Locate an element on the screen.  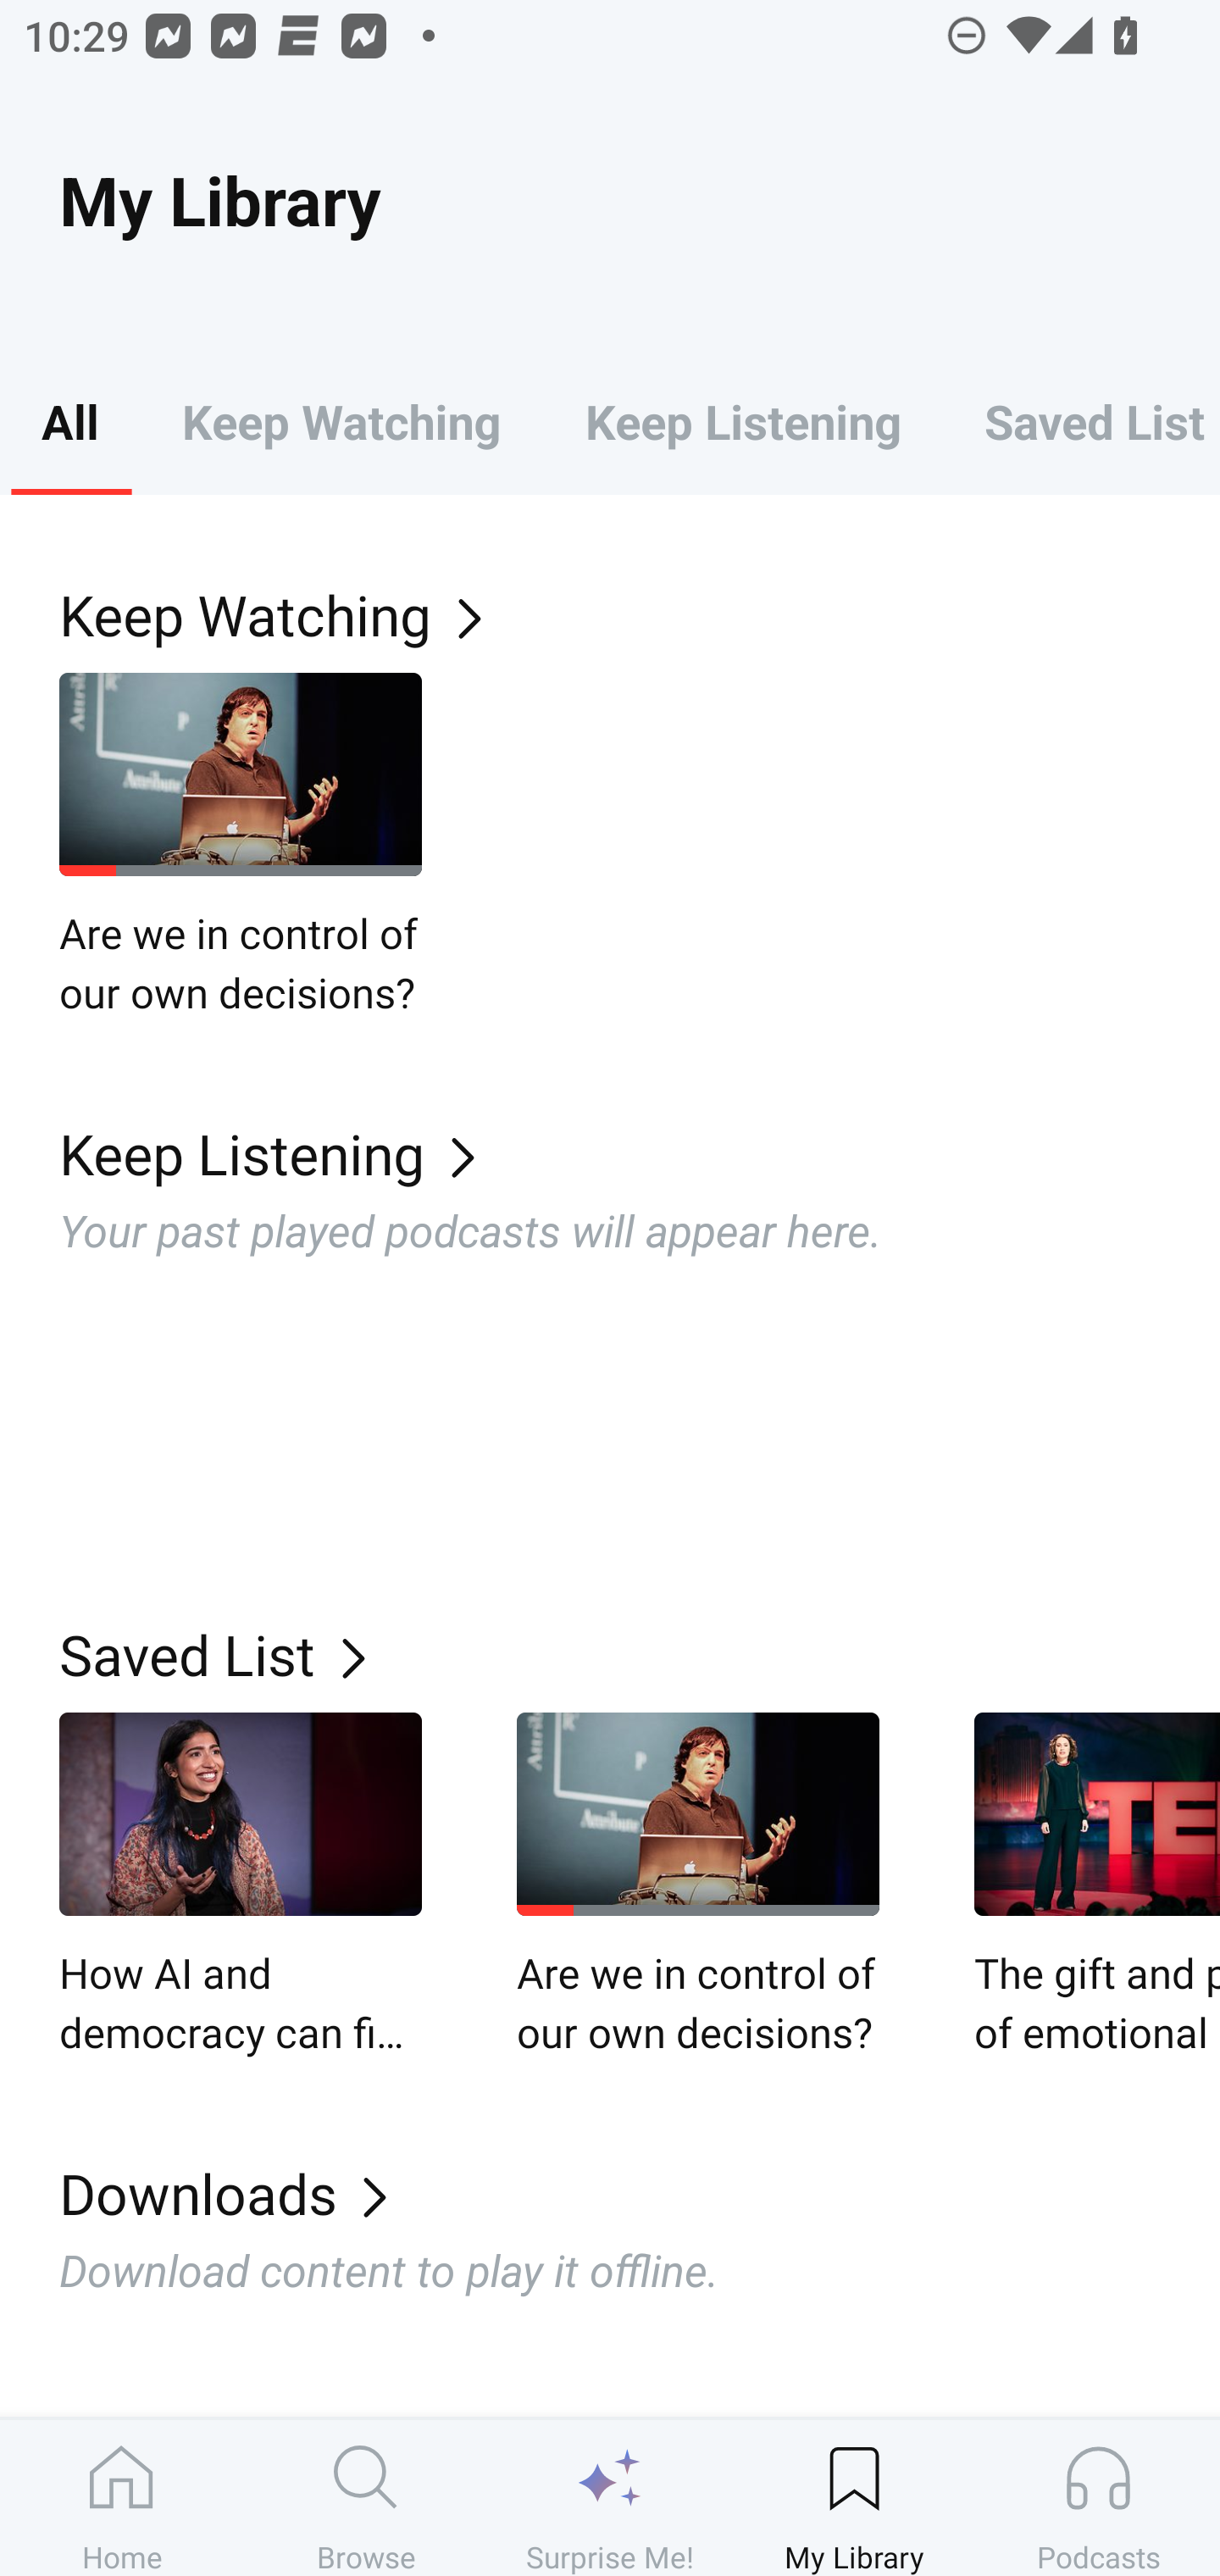
Keep Listening is located at coordinates (640, 1154).